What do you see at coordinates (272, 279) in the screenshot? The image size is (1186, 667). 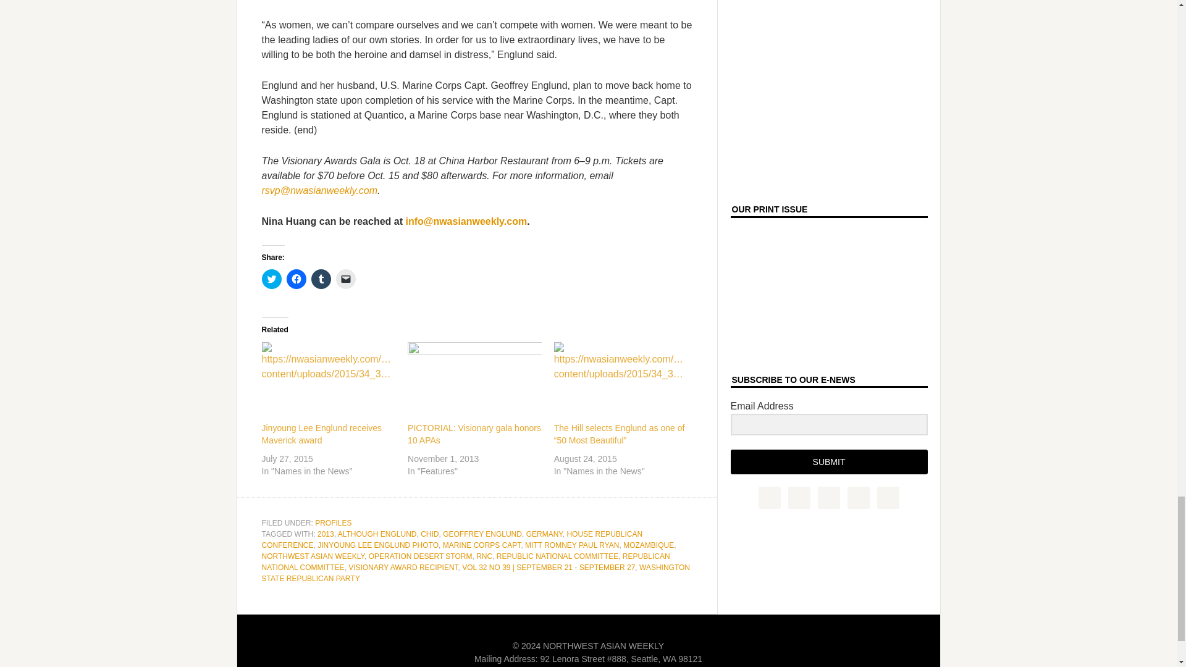 I see `Click to share on Twitter` at bounding box center [272, 279].